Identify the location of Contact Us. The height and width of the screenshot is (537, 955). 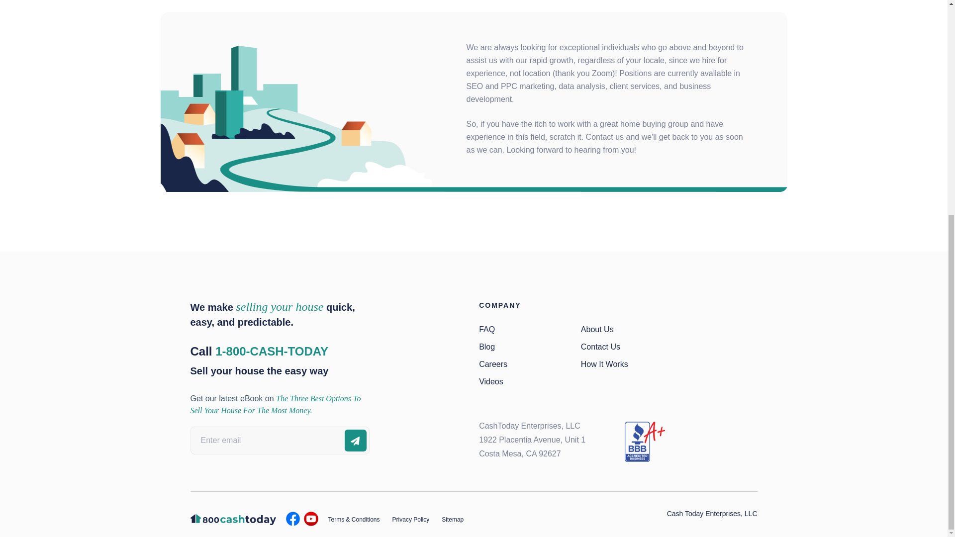
(600, 347).